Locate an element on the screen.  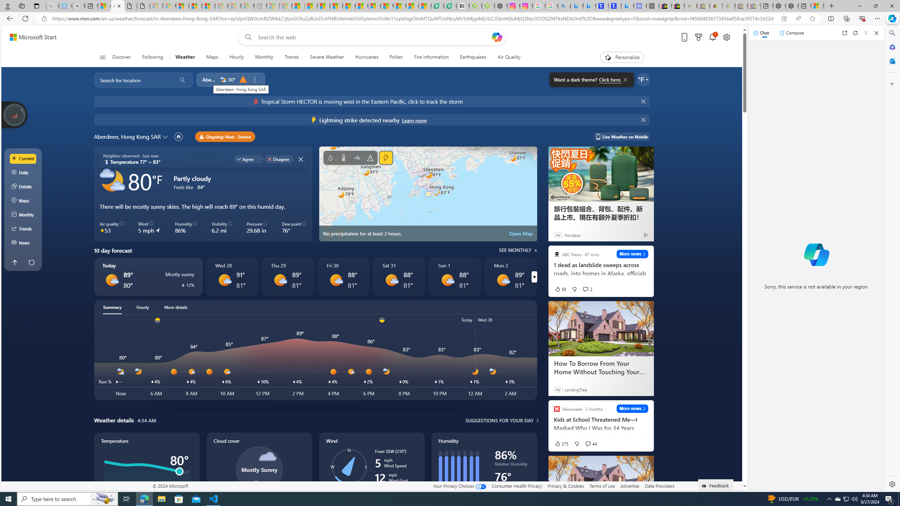
Threats and offensive language policy | eBay is located at coordinates (716, 6).